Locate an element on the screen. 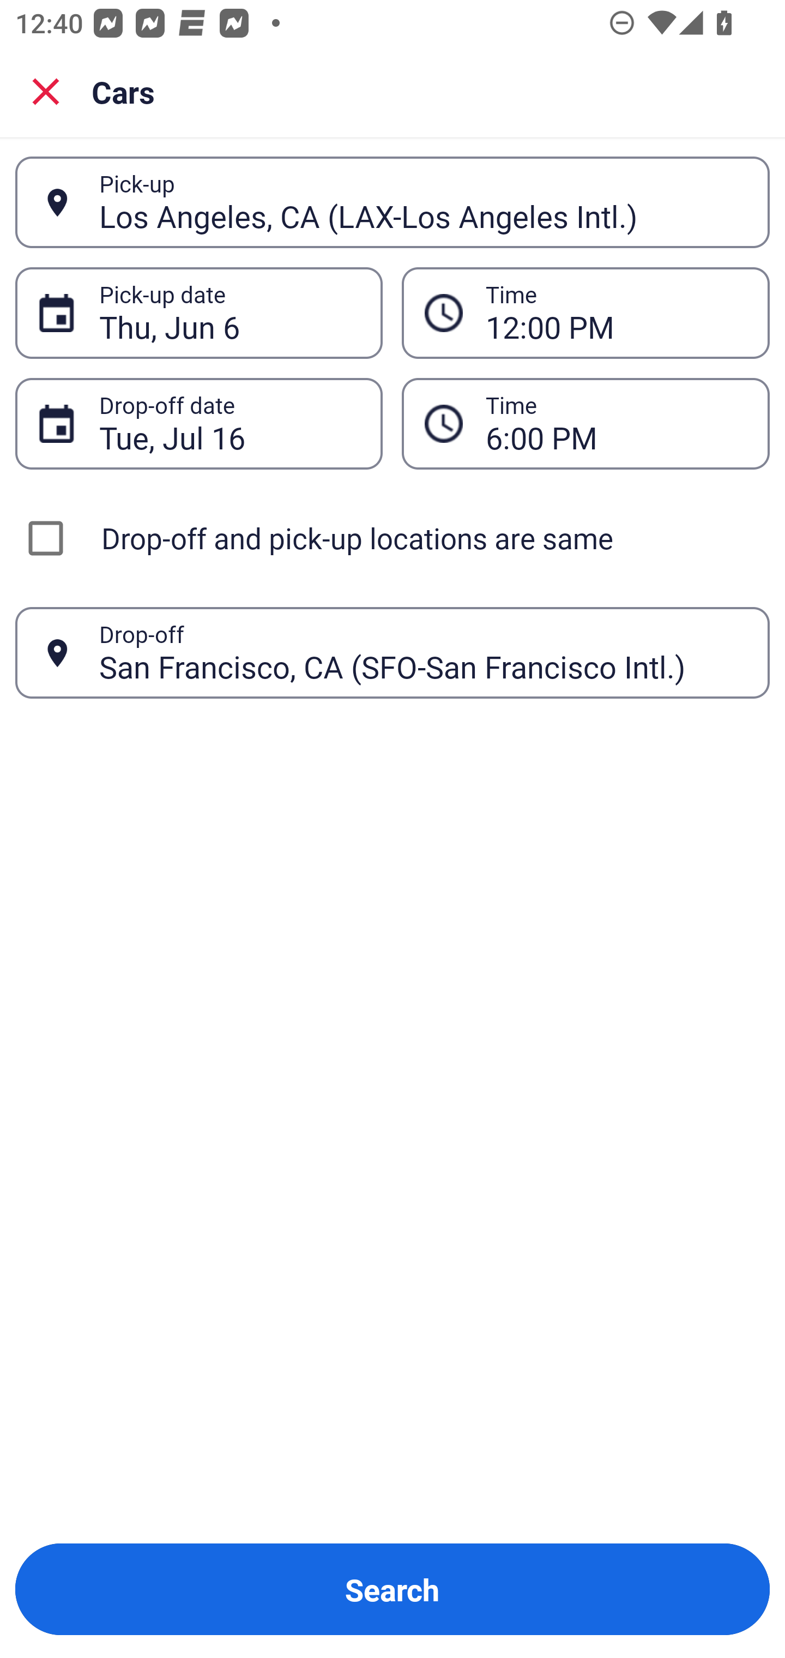  Thu, Jun 6 Pick-up date is located at coordinates (198, 312).